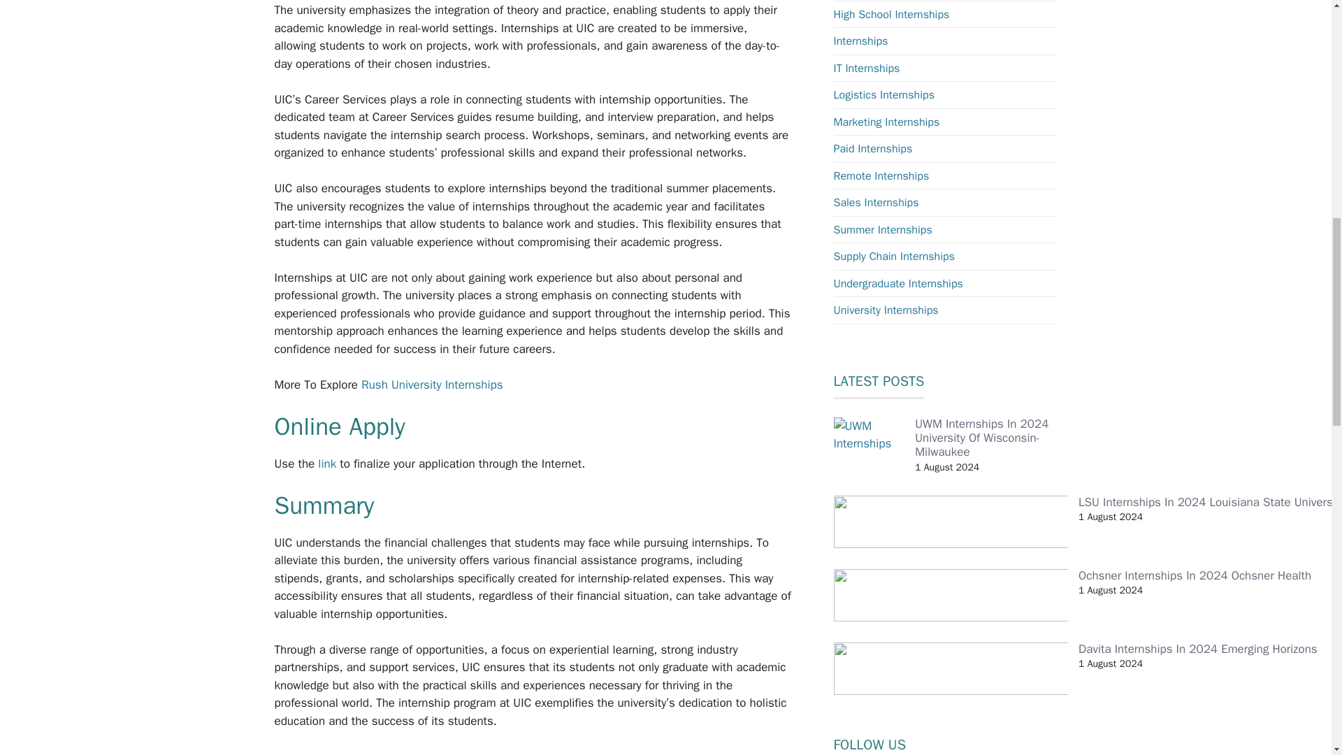 This screenshot has height=755, width=1342. Describe the element at coordinates (883, 95) in the screenshot. I see `Logistics Internships` at that location.